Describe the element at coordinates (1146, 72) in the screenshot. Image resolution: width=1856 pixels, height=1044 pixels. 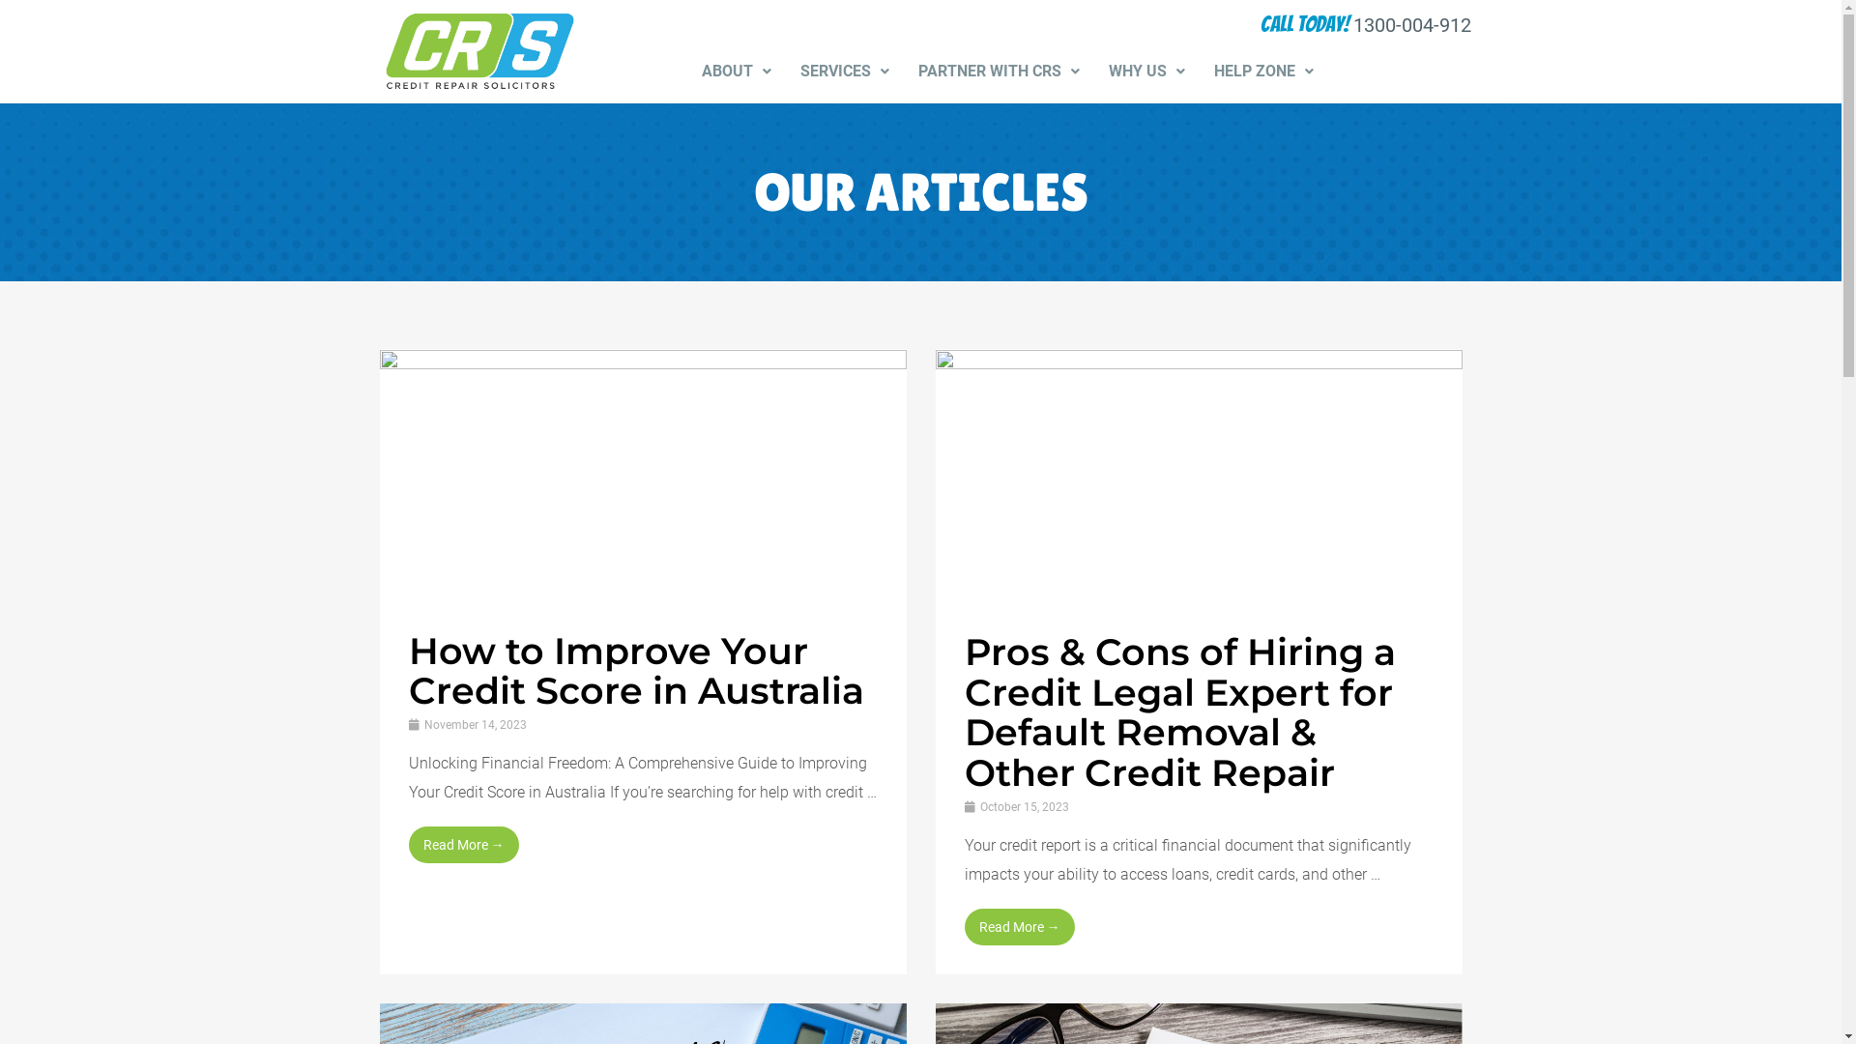
I see `WHY US` at that location.